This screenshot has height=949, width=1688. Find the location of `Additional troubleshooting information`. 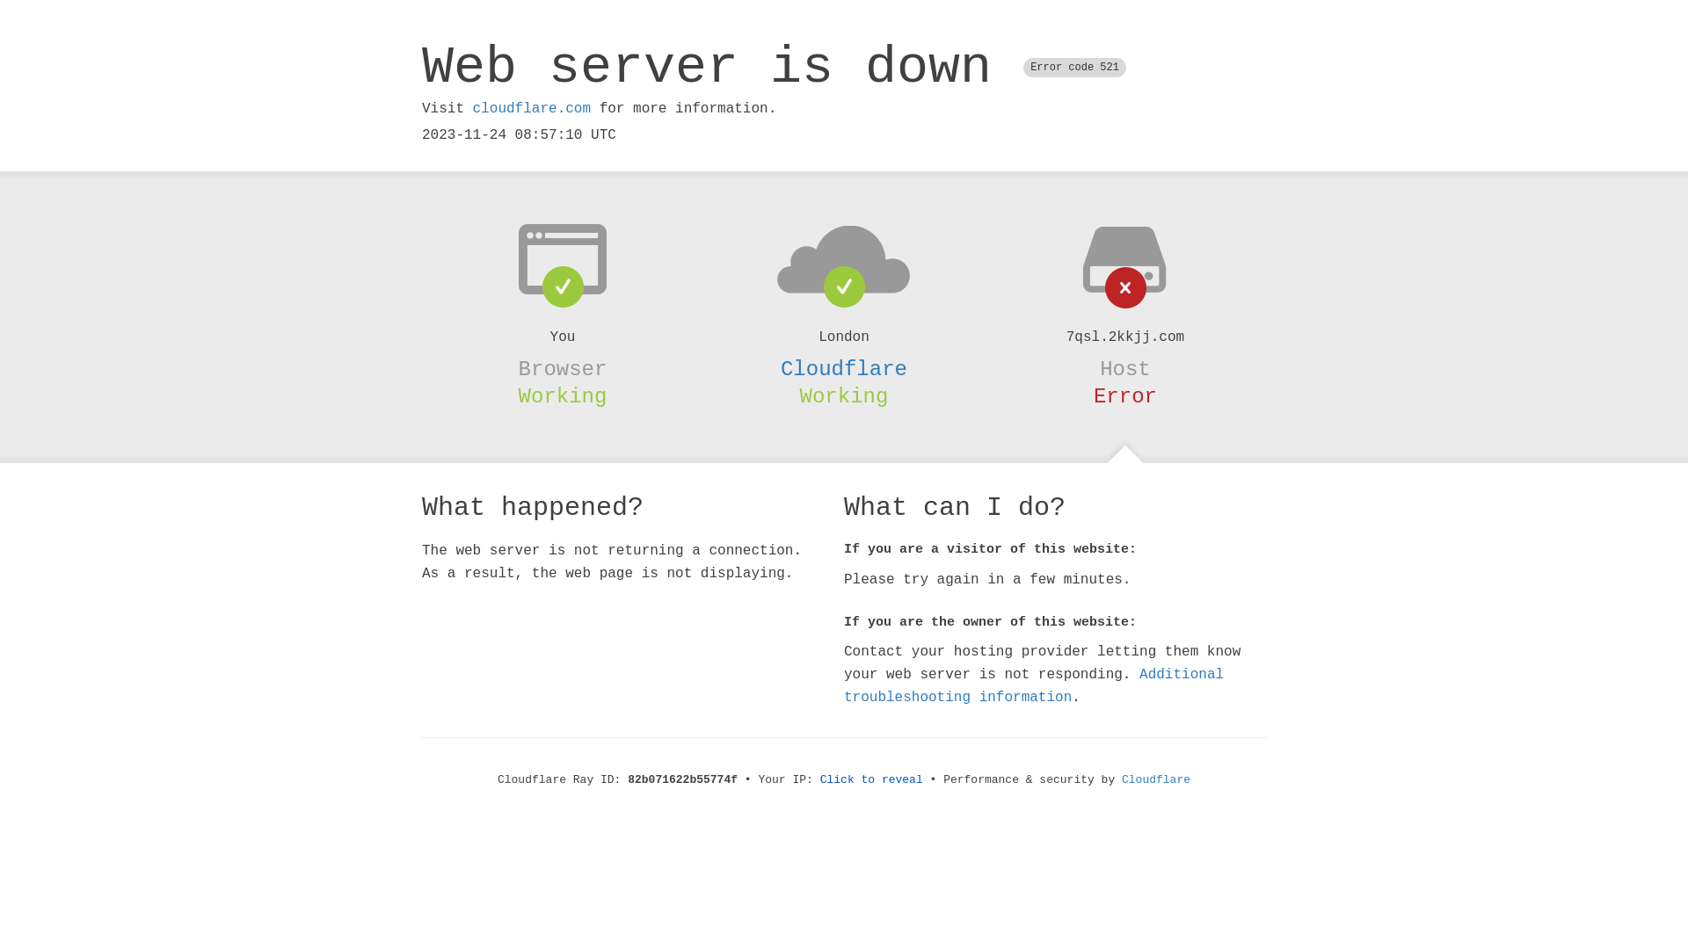

Additional troubleshooting information is located at coordinates (1034, 685).